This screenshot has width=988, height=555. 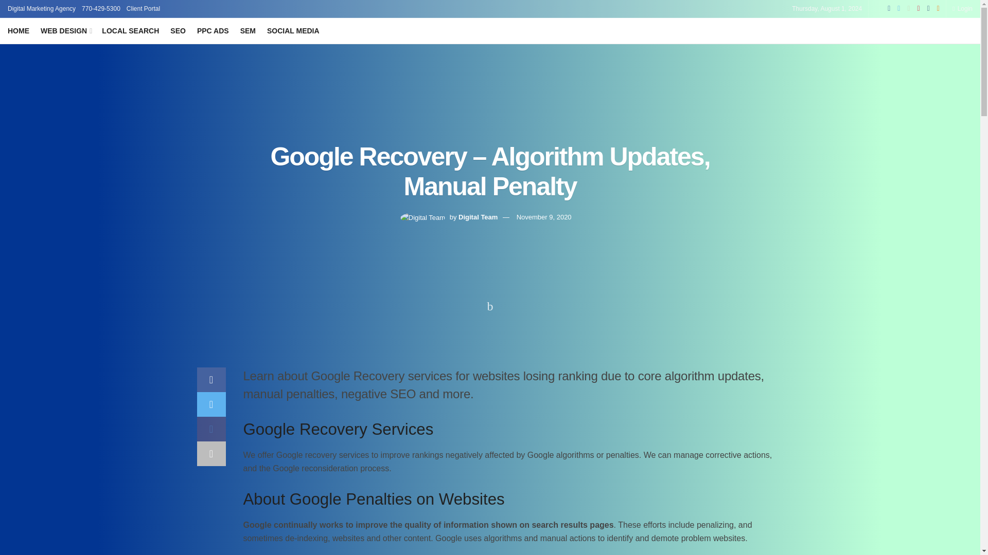 What do you see at coordinates (248, 31) in the screenshot?
I see `SEM` at bounding box center [248, 31].